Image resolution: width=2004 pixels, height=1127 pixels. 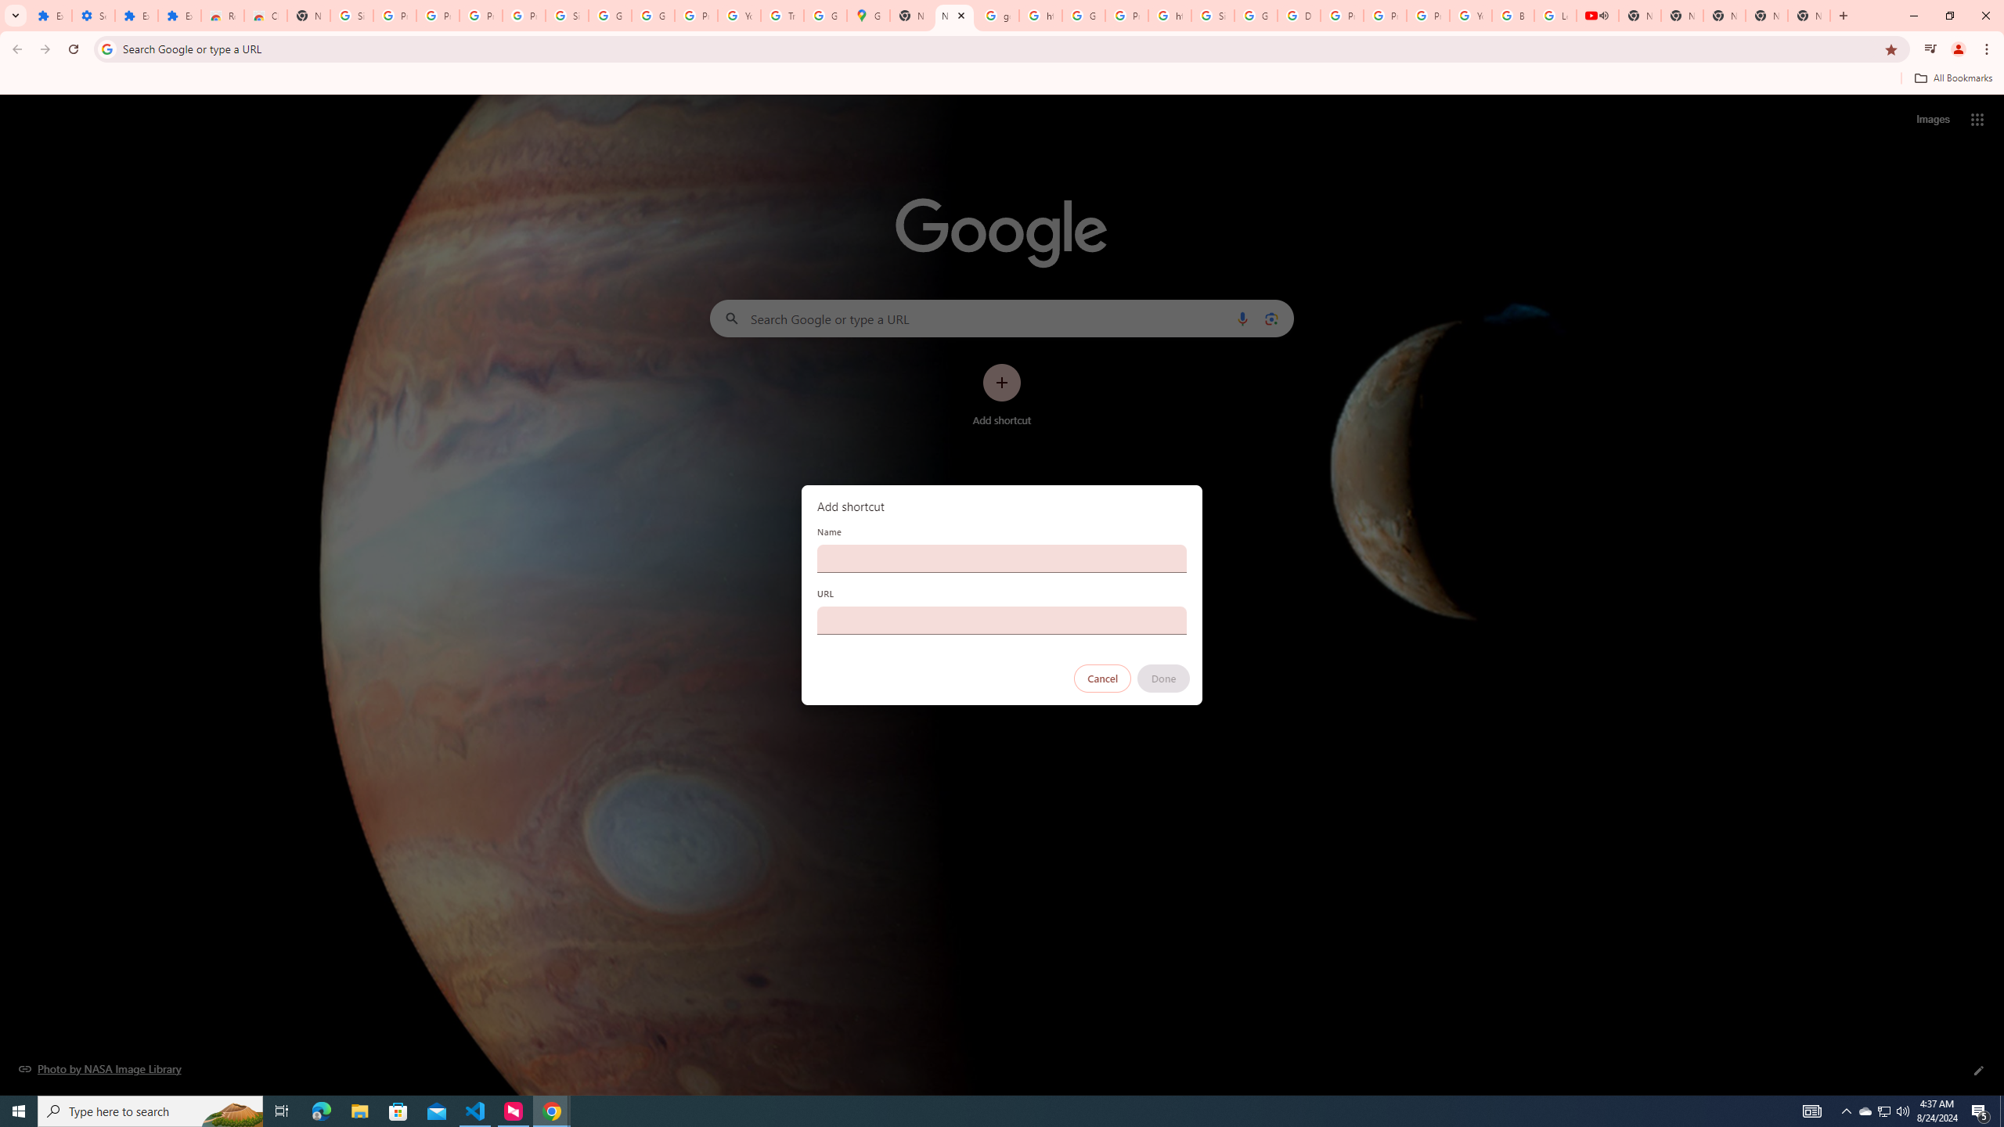 What do you see at coordinates (351, 16) in the screenshot?
I see `Sign in - Google Accounts` at bounding box center [351, 16].